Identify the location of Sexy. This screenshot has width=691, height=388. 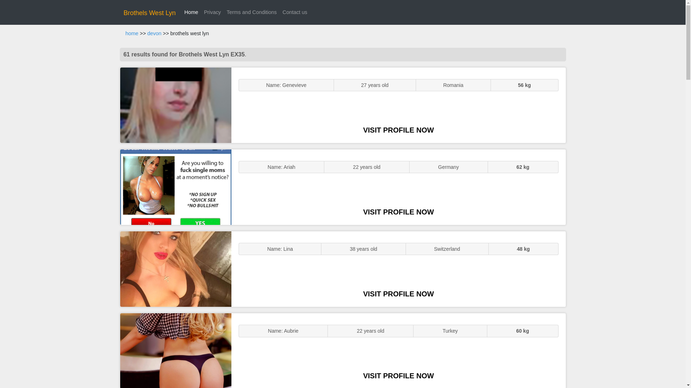
(176, 269).